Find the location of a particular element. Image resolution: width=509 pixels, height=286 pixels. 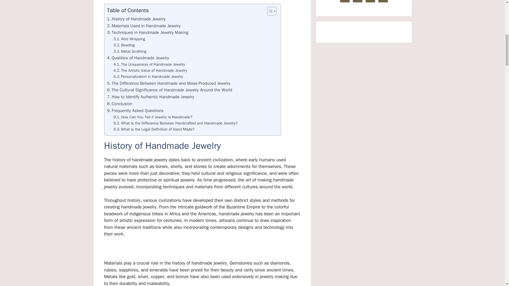

Metal Smithing is located at coordinates (130, 51).